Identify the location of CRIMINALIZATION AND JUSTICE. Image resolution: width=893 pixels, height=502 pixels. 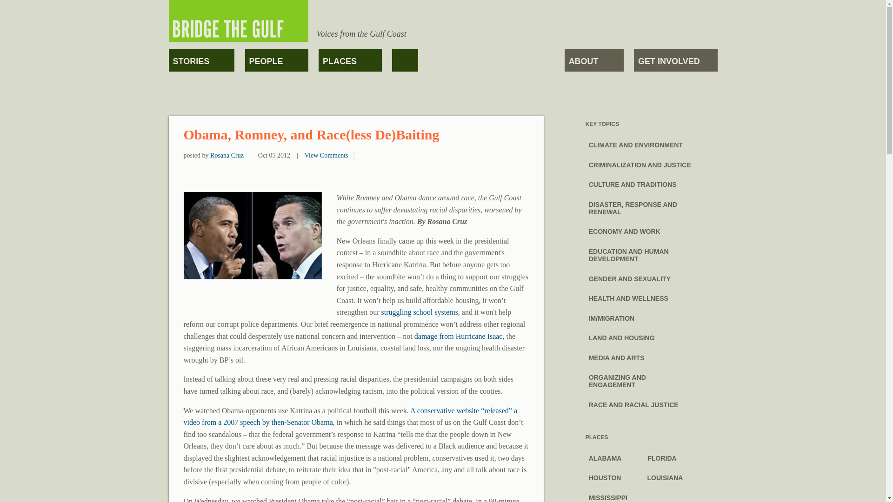
(648, 163).